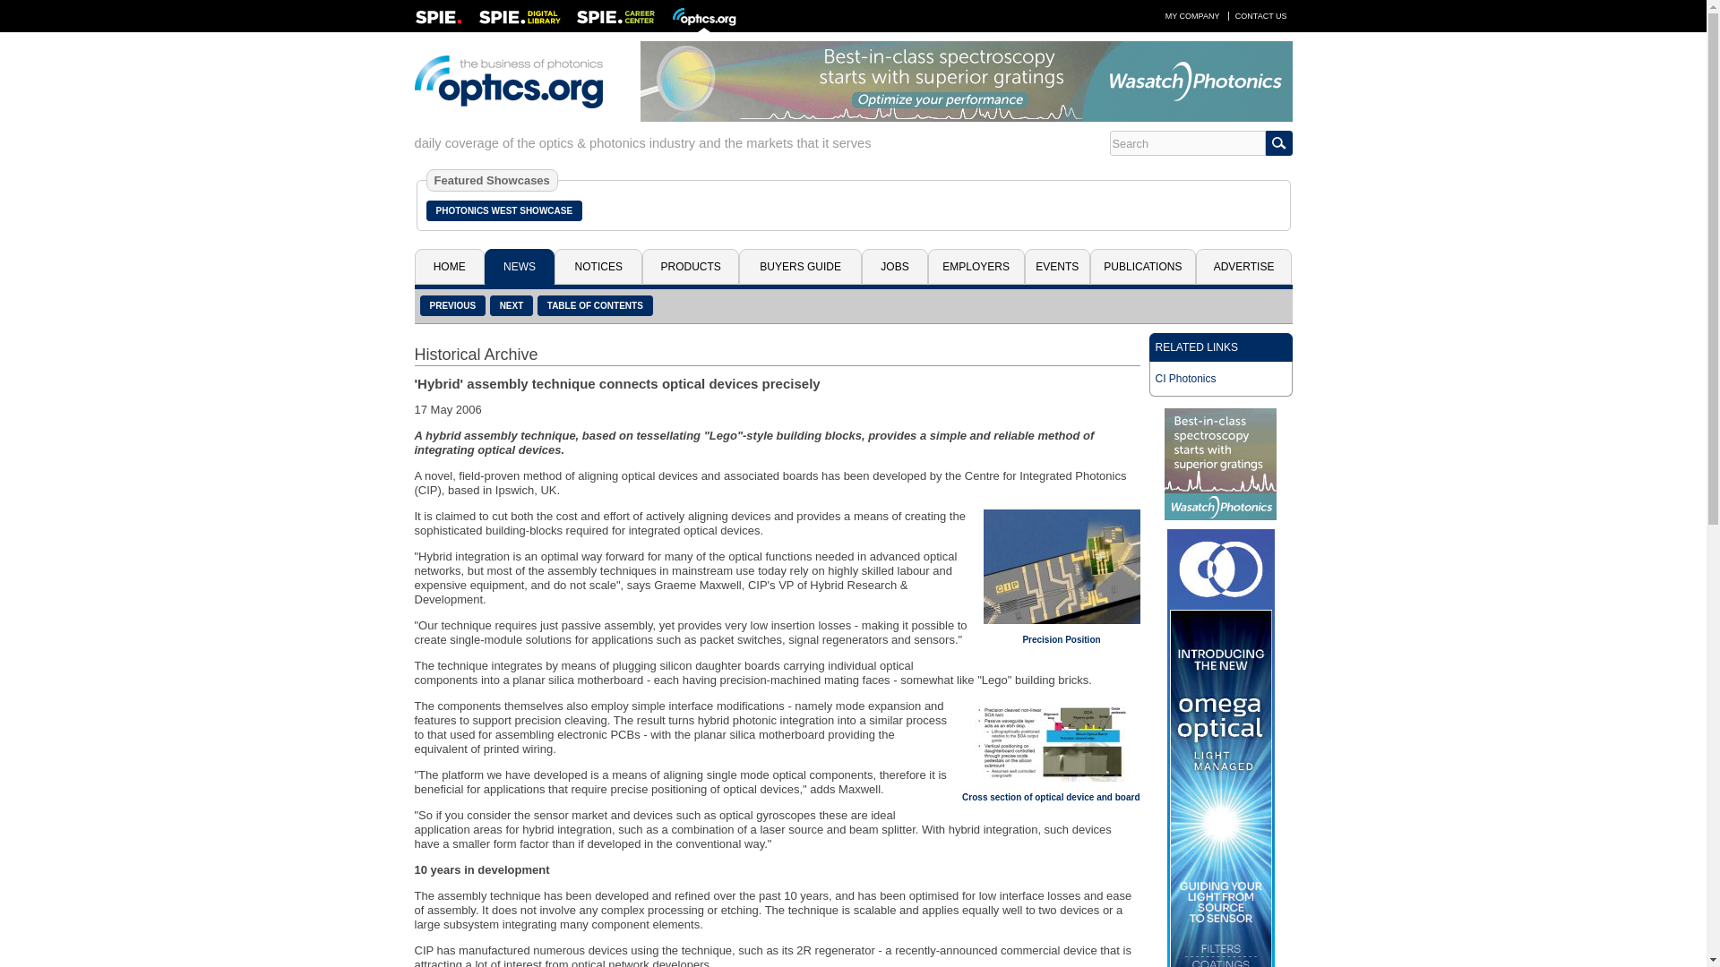 This screenshot has height=967, width=1720. What do you see at coordinates (504, 210) in the screenshot?
I see `PHOTONICS WEST SHOWCASE` at bounding box center [504, 210].